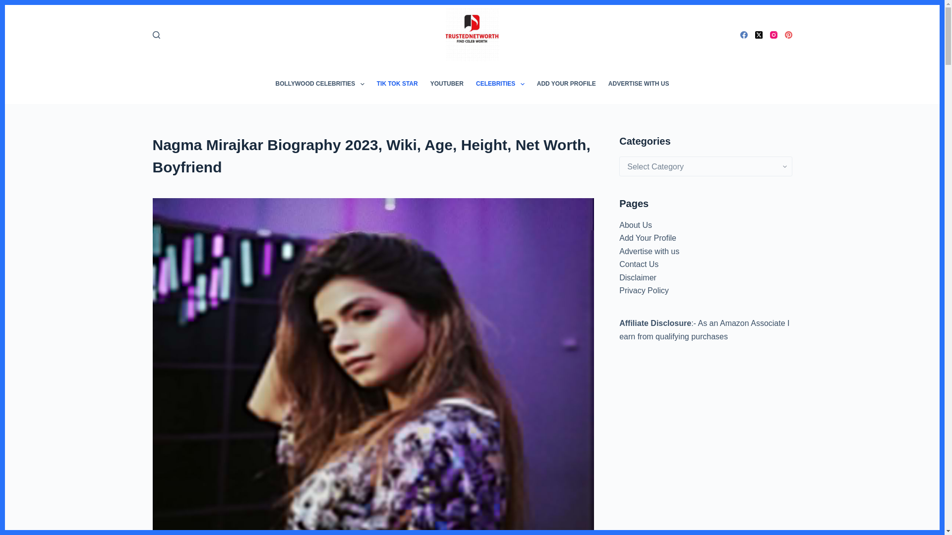  Describe the element at coordinates (319, 84) in the screenshot. I see `BOLLYWOOD CELEBRITIES` at that location.